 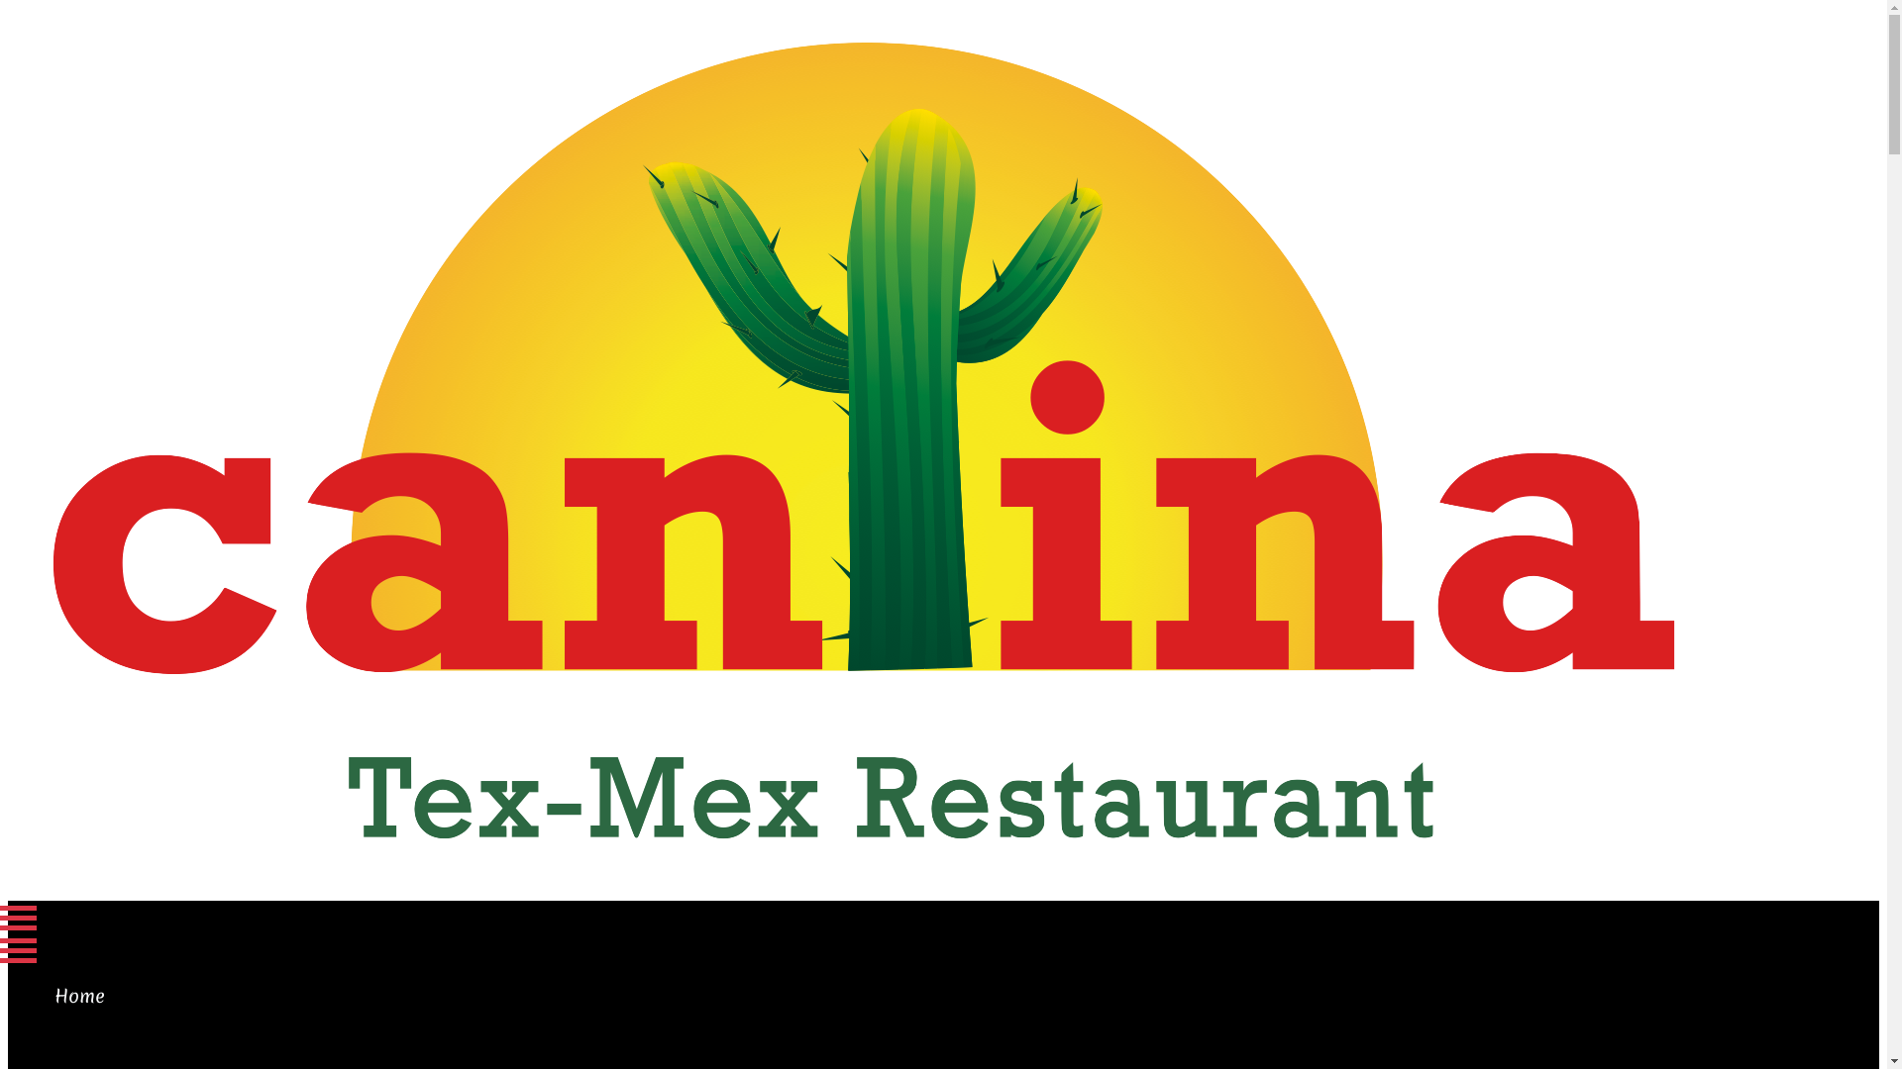 What do you see at coordinates (92, 919) in the screenshot?
I see `Menu` at bounding box center [92, 919].